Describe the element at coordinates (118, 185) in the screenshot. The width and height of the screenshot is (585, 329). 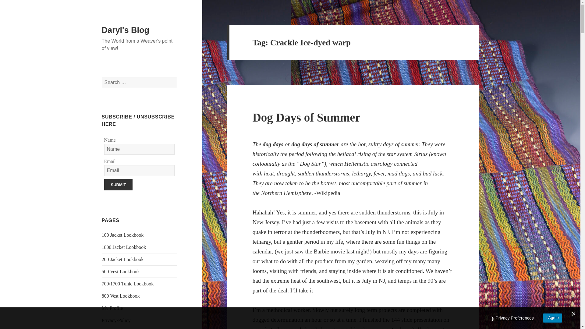
I see `SUBMIT` at that location.